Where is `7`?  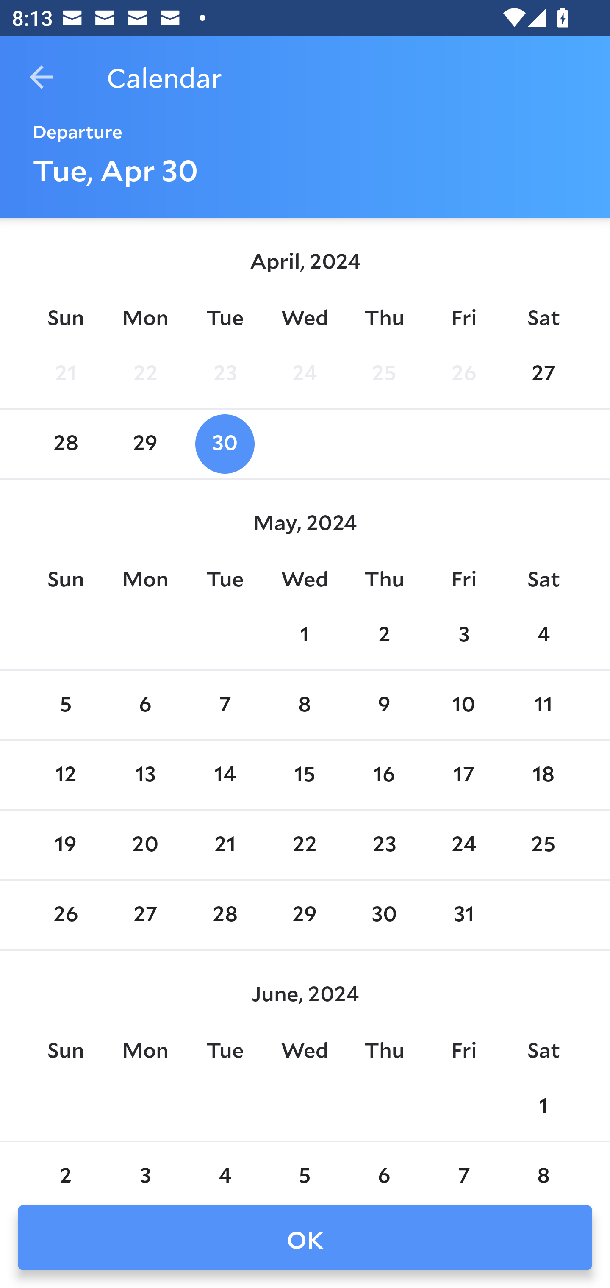
7 is located at coordinates (463, 1167).